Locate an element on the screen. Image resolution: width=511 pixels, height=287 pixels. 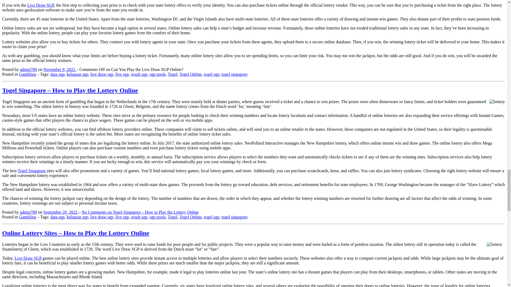
data sgp is located at coordinates (57, 217).